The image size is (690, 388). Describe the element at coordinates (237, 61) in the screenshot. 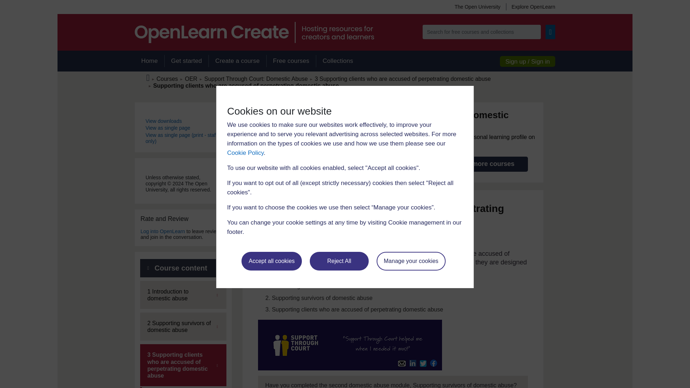

I see `Create a course` at that location.